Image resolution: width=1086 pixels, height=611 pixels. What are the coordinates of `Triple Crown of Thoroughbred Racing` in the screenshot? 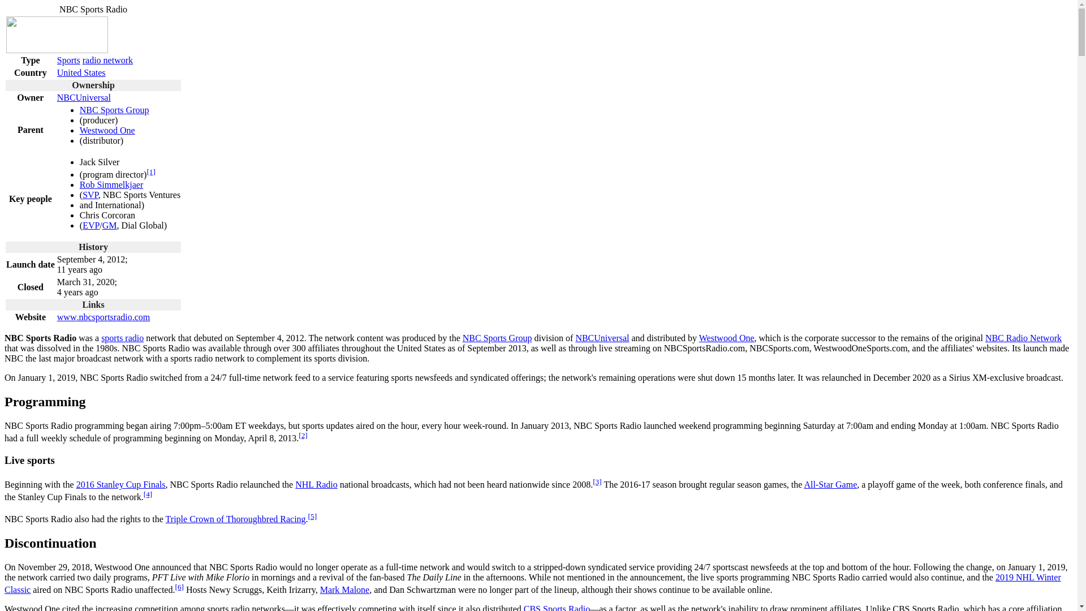 It's located at (236, 519).